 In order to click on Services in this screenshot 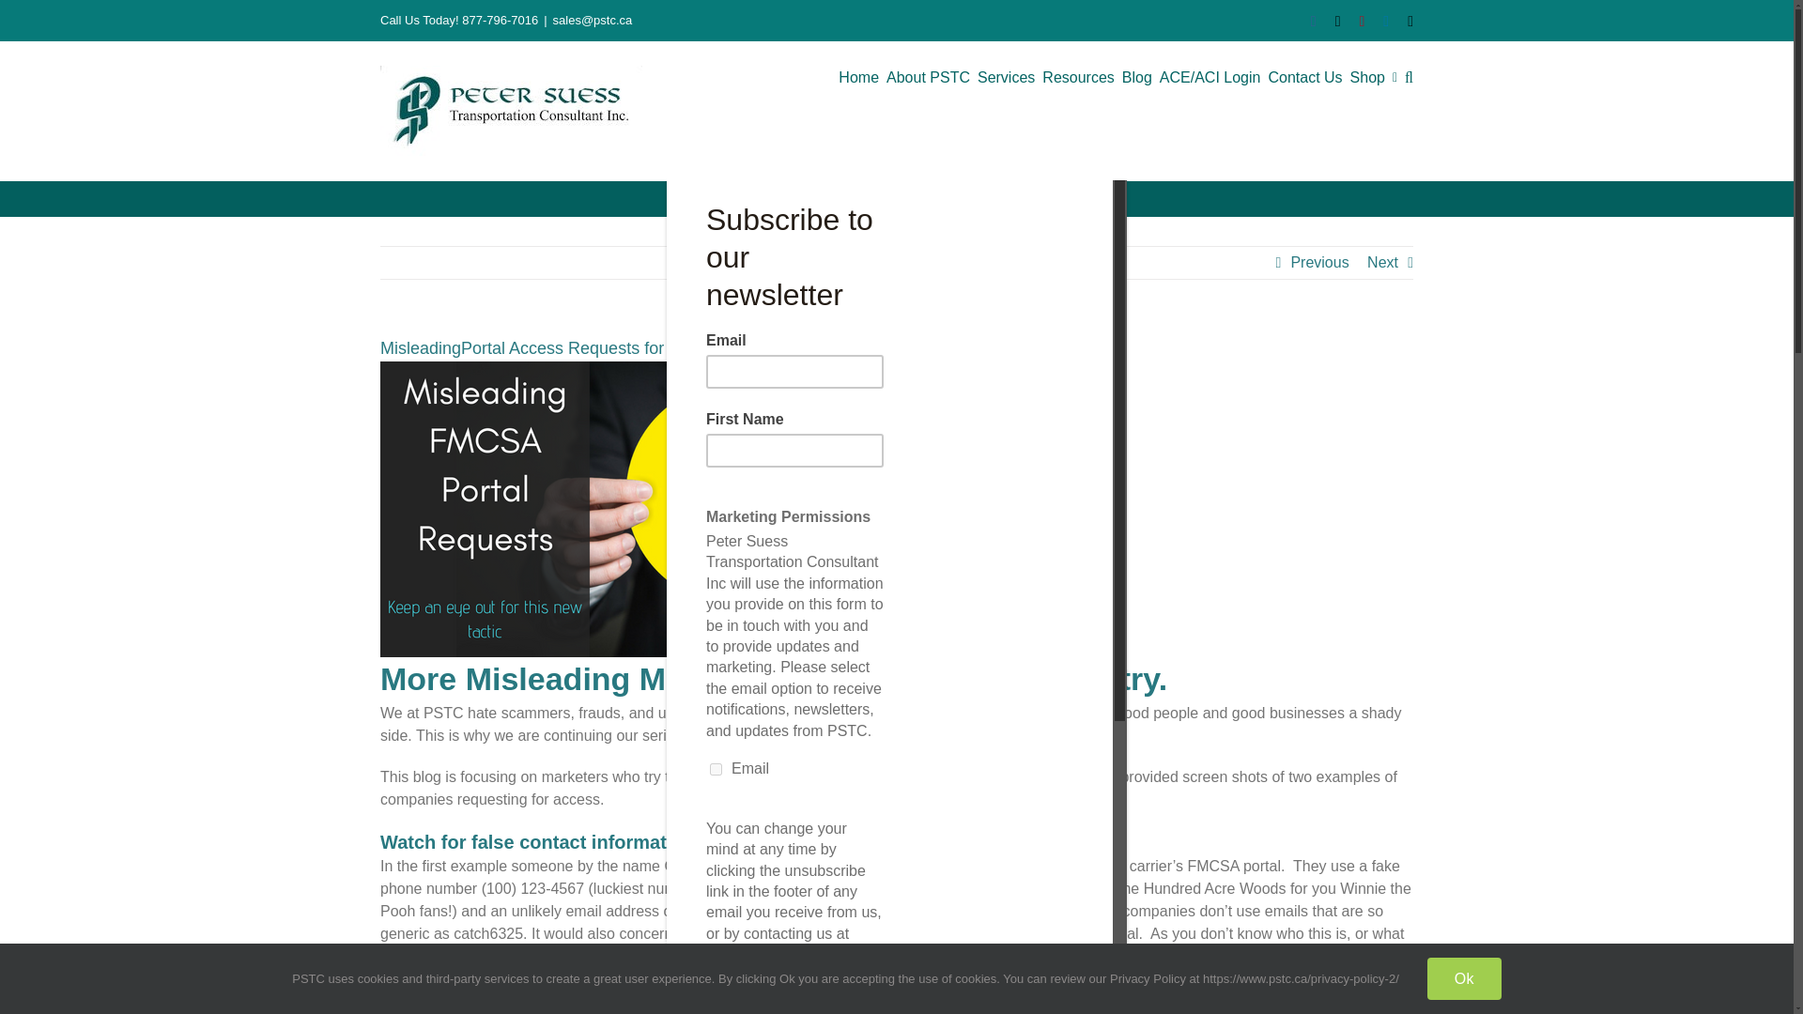, I will do `click(1006, 77)`.